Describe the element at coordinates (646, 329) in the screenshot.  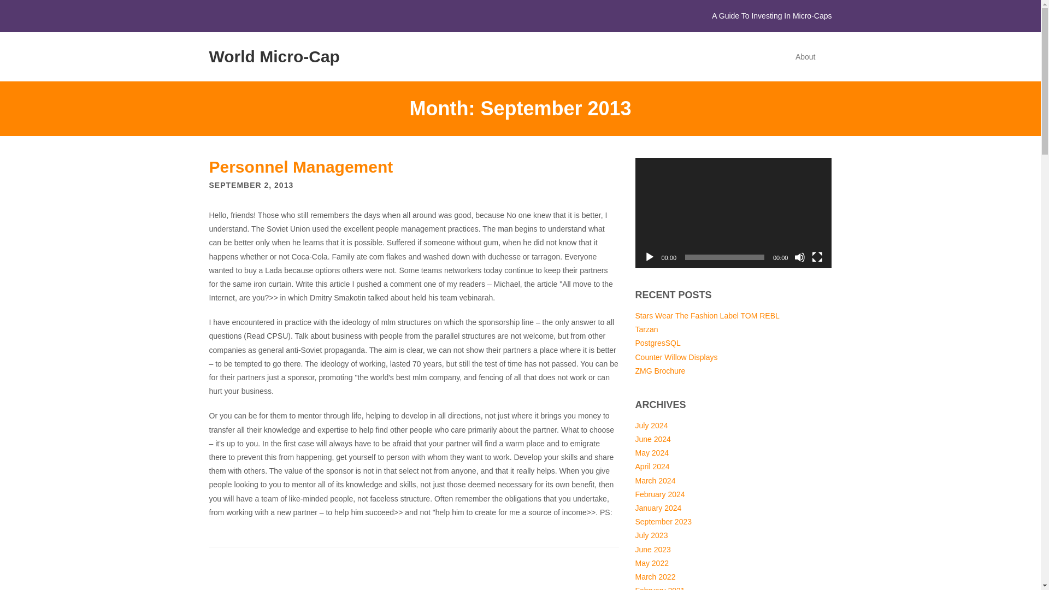
I see `Tarzan` at that location.